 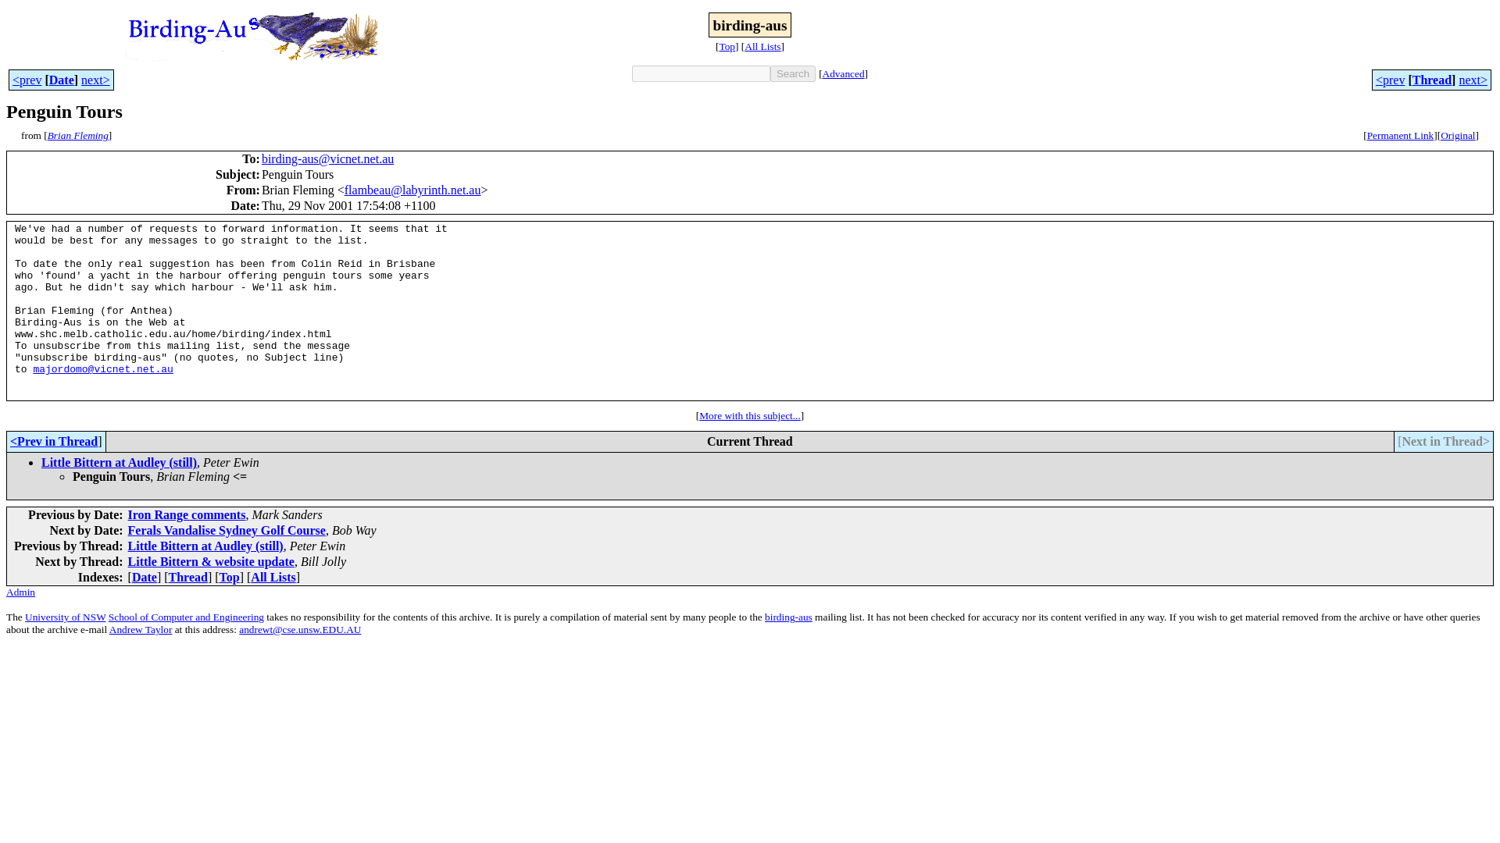 What do you see at coordinates (727, 45) in the screenshot?
I see `Top` at bounding box center [727, 45].